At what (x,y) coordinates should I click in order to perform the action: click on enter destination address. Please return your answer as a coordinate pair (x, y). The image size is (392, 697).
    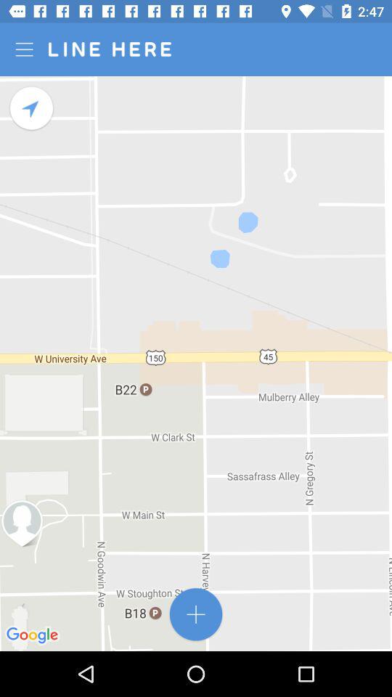
    Looking at the image, I should click on (196, 614).